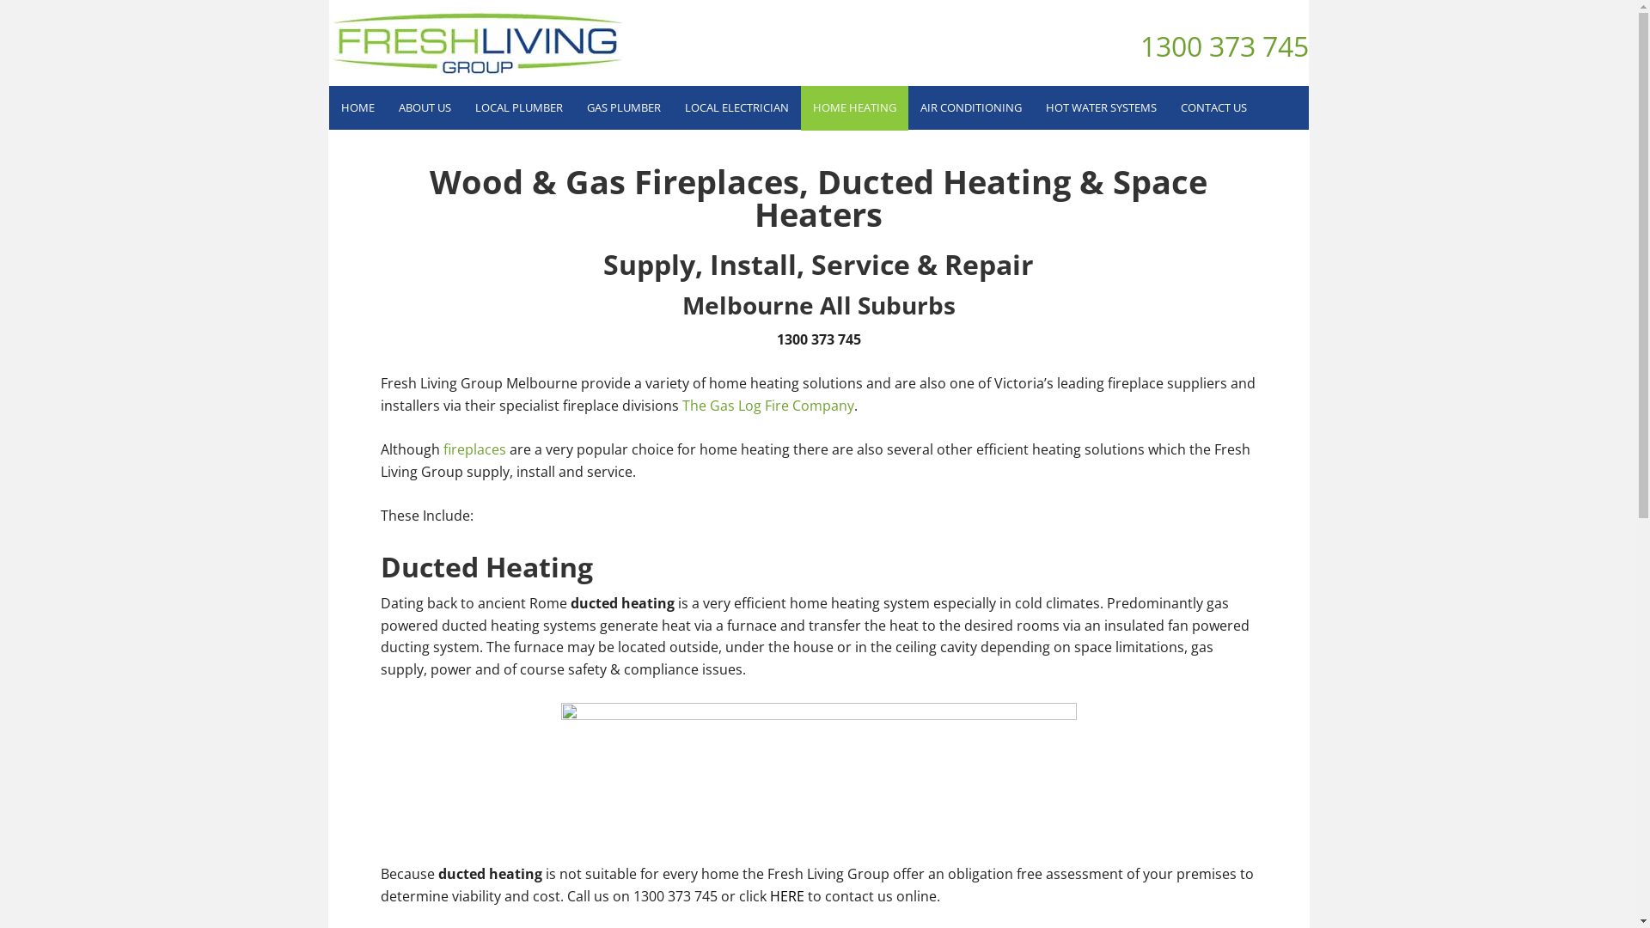  I want to click on LOCAL ELECTRICIAN, so click(736, 108).